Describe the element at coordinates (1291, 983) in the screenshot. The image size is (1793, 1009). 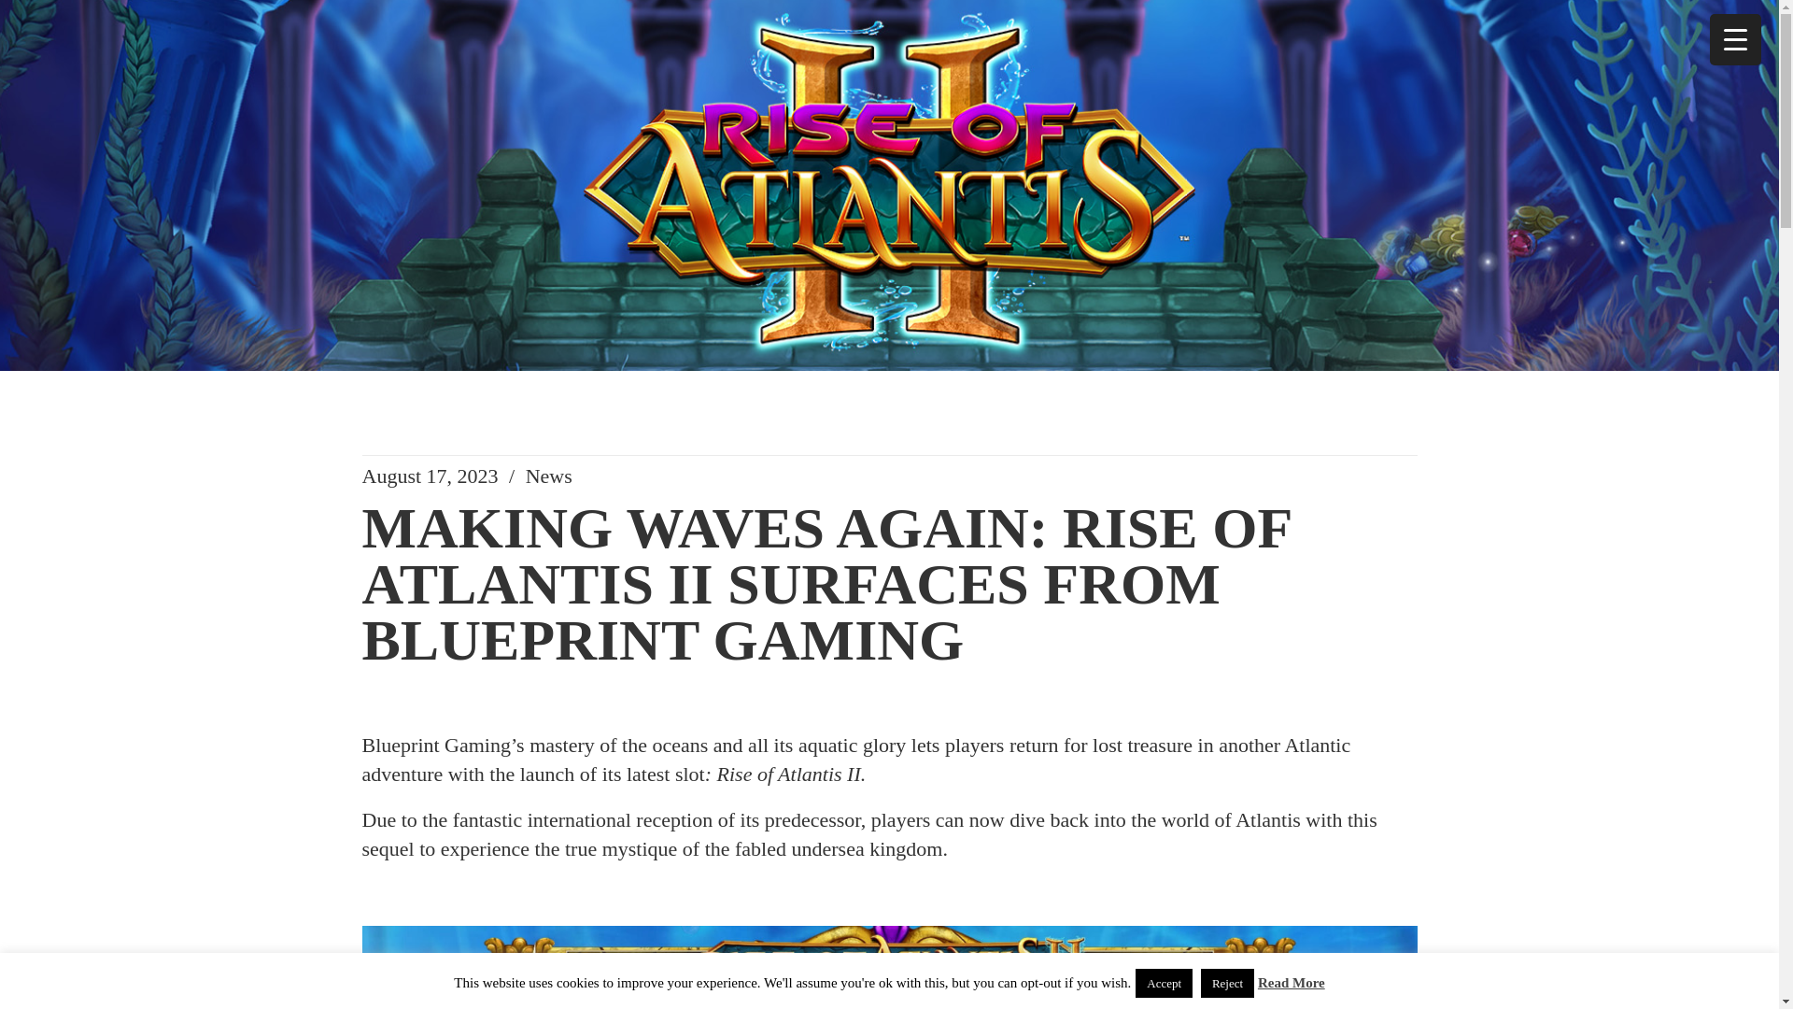
I see `Read More` at that location.